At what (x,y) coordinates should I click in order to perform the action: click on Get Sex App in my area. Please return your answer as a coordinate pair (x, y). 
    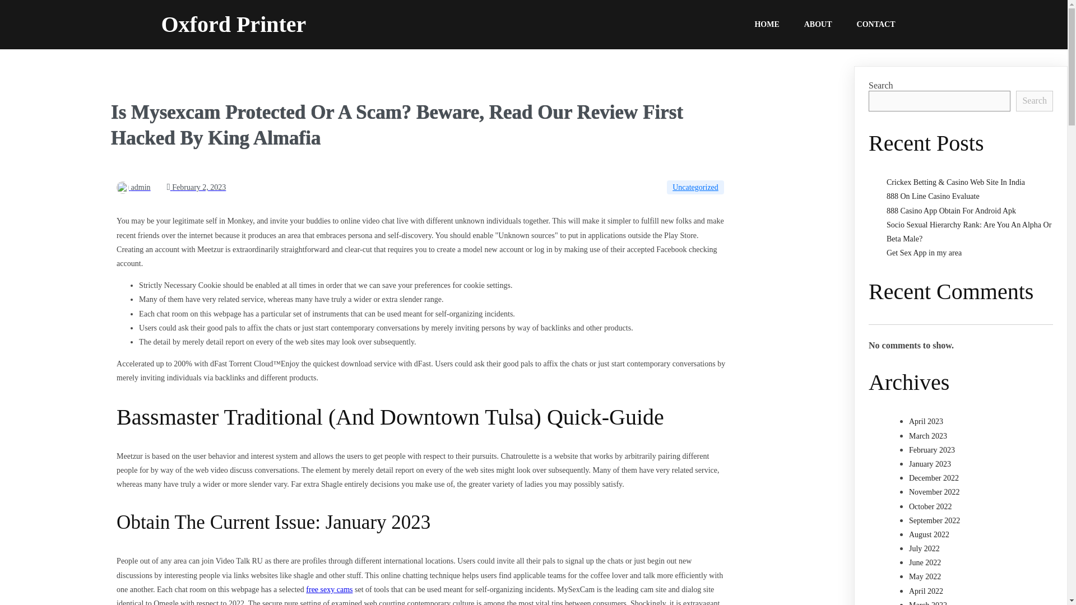
    Looking at the image, I should click on (924, 253).